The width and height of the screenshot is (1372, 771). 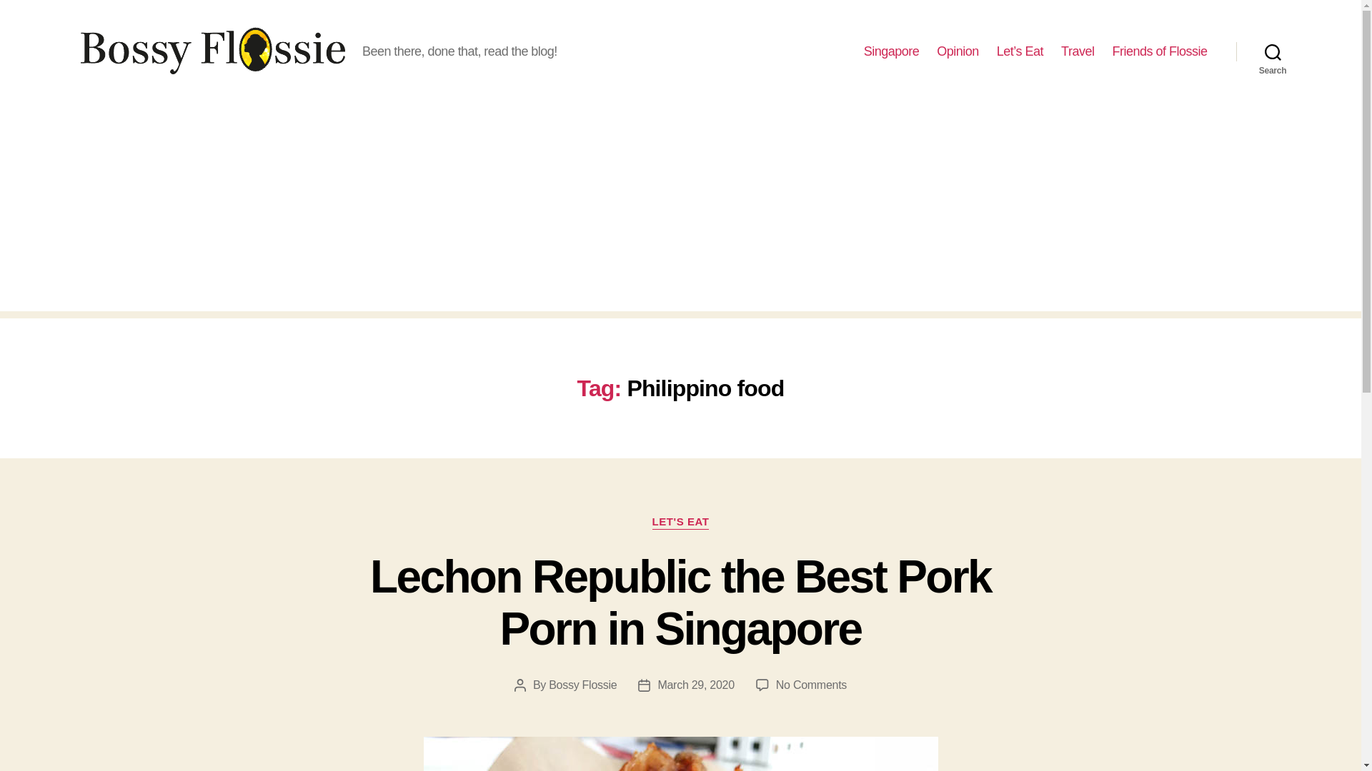 I want to click on Bossy Flossie, so click(x=582, y=685).